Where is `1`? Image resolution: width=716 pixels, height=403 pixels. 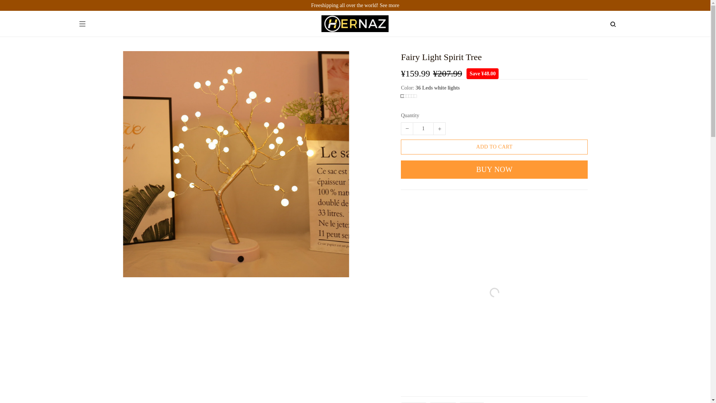
1 is located at coordinates (423, 128).